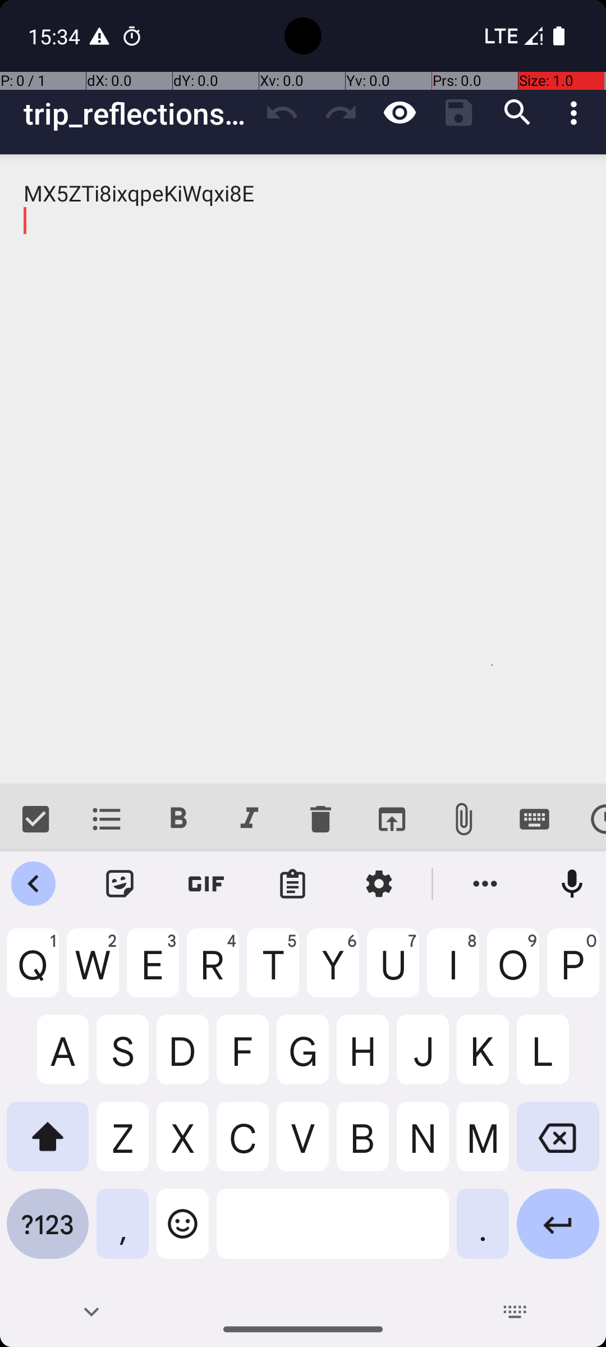 This screenshot has width=606, height=1347. What do you see at coordinates (138, 113) in the screenshot?
I see `trip_reflections_recent_2023_07_04` at bounding box center [138, 113].